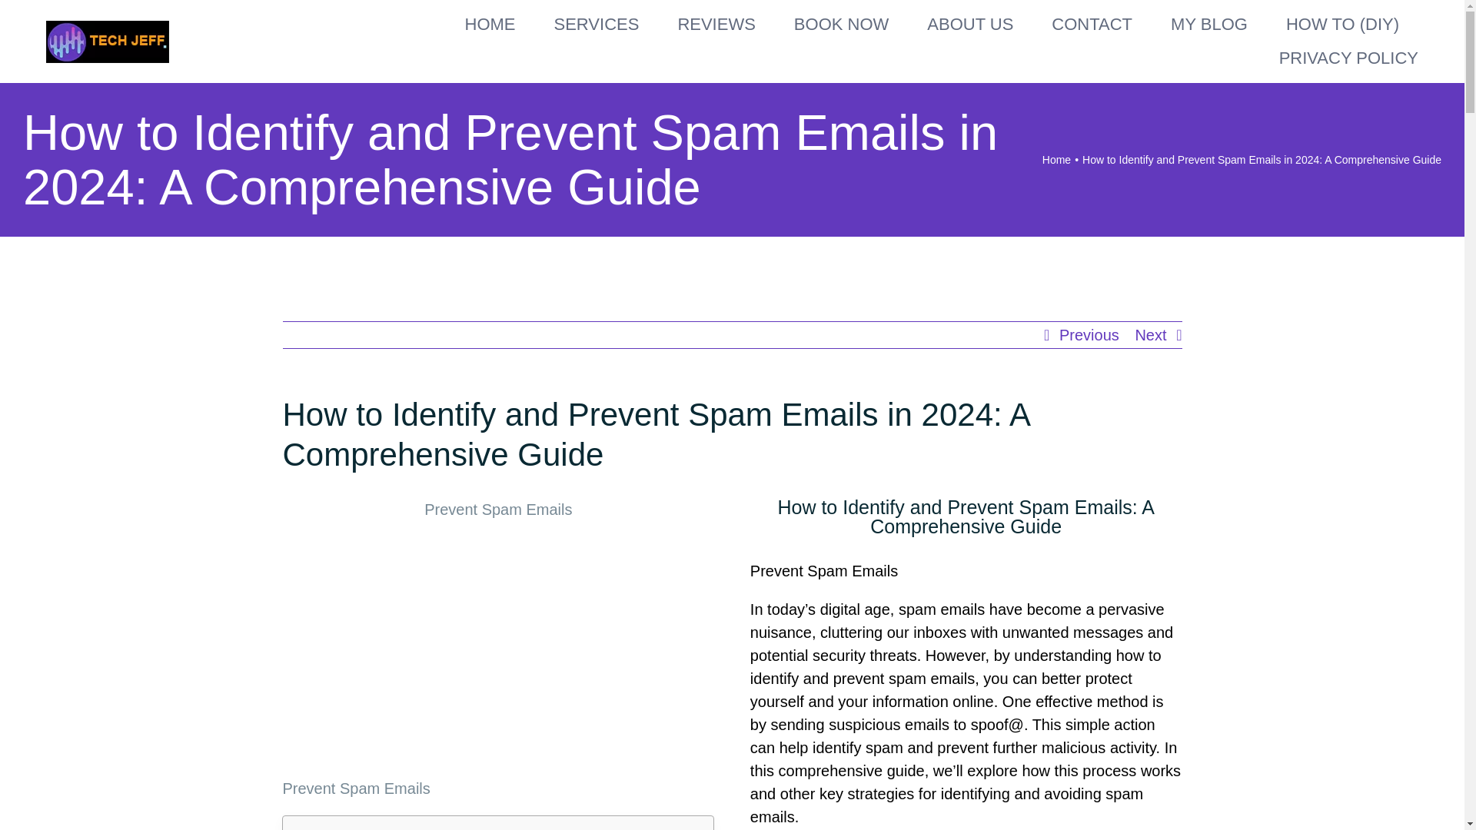  I want to click on CONTACT, so click(1092, 25).